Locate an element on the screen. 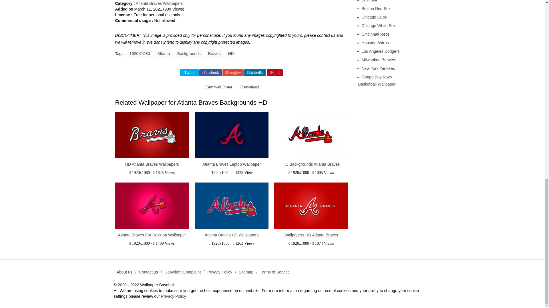 This screenshot has height=308, width=549. Atlanta Braves For Desktop Wallpaper is located at coordinates (152, 235).